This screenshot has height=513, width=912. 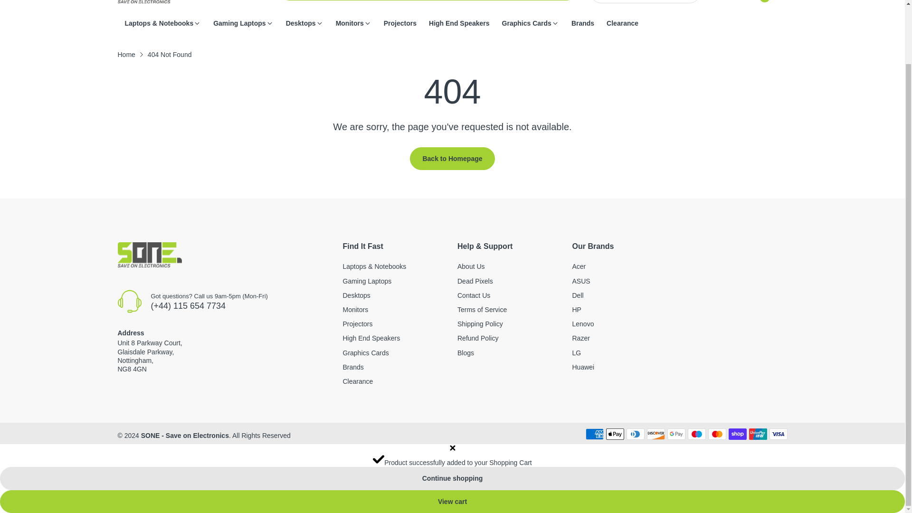 What do you see at coordinates (126, 54) in the screenshot?
I see `Home` at bounding box center [126, 54].